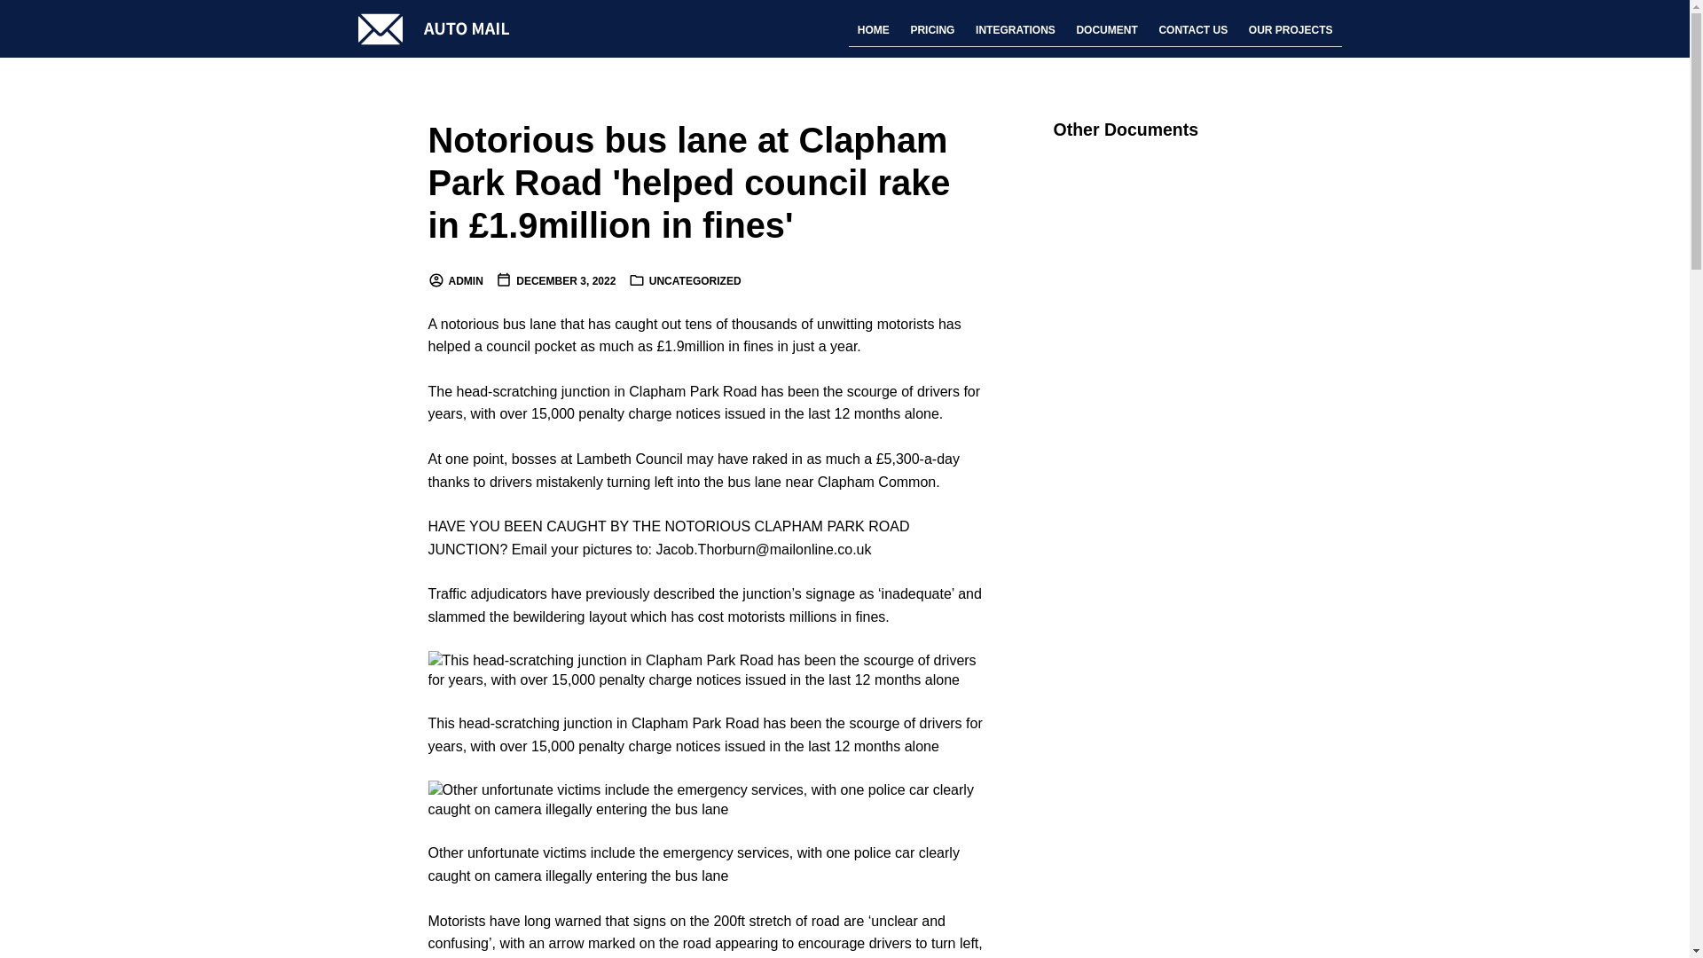 This screenshot has width=1703, height=958. Describe the element at coordinates (1107, 30) in the screenshot. I see `DOCUMENT` at that location.